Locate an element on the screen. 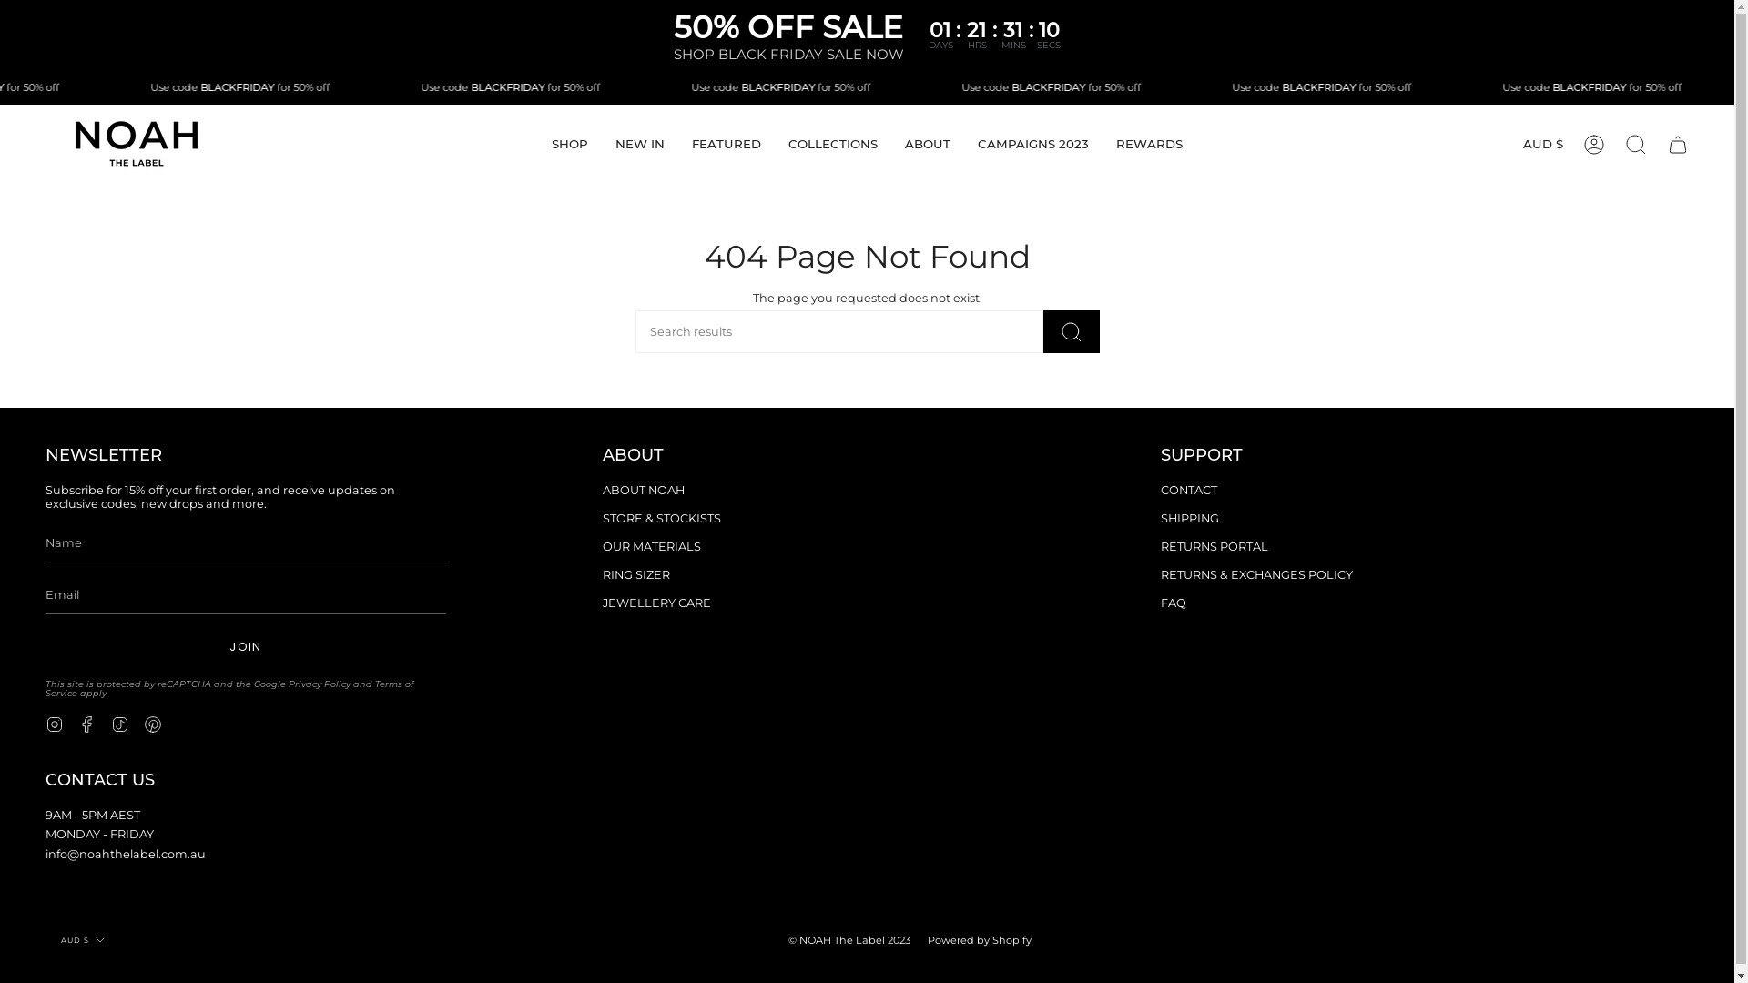  SHOP is located at coordinates (570, 145).